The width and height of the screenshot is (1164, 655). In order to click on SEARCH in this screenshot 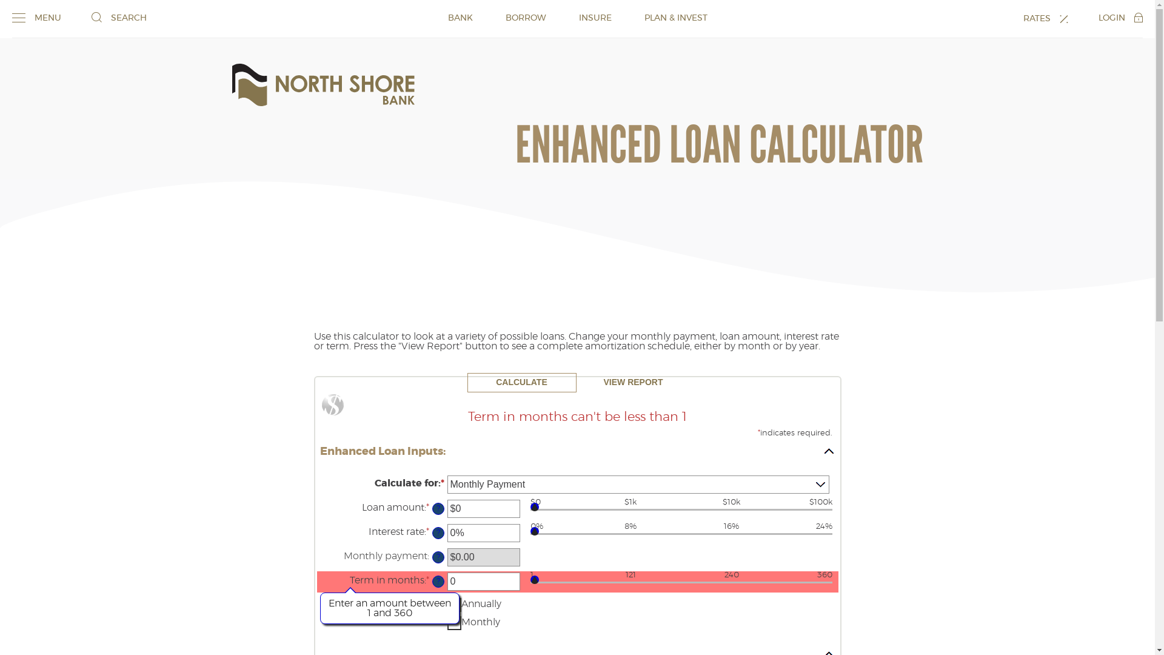, I will do `click(119, 18)`.